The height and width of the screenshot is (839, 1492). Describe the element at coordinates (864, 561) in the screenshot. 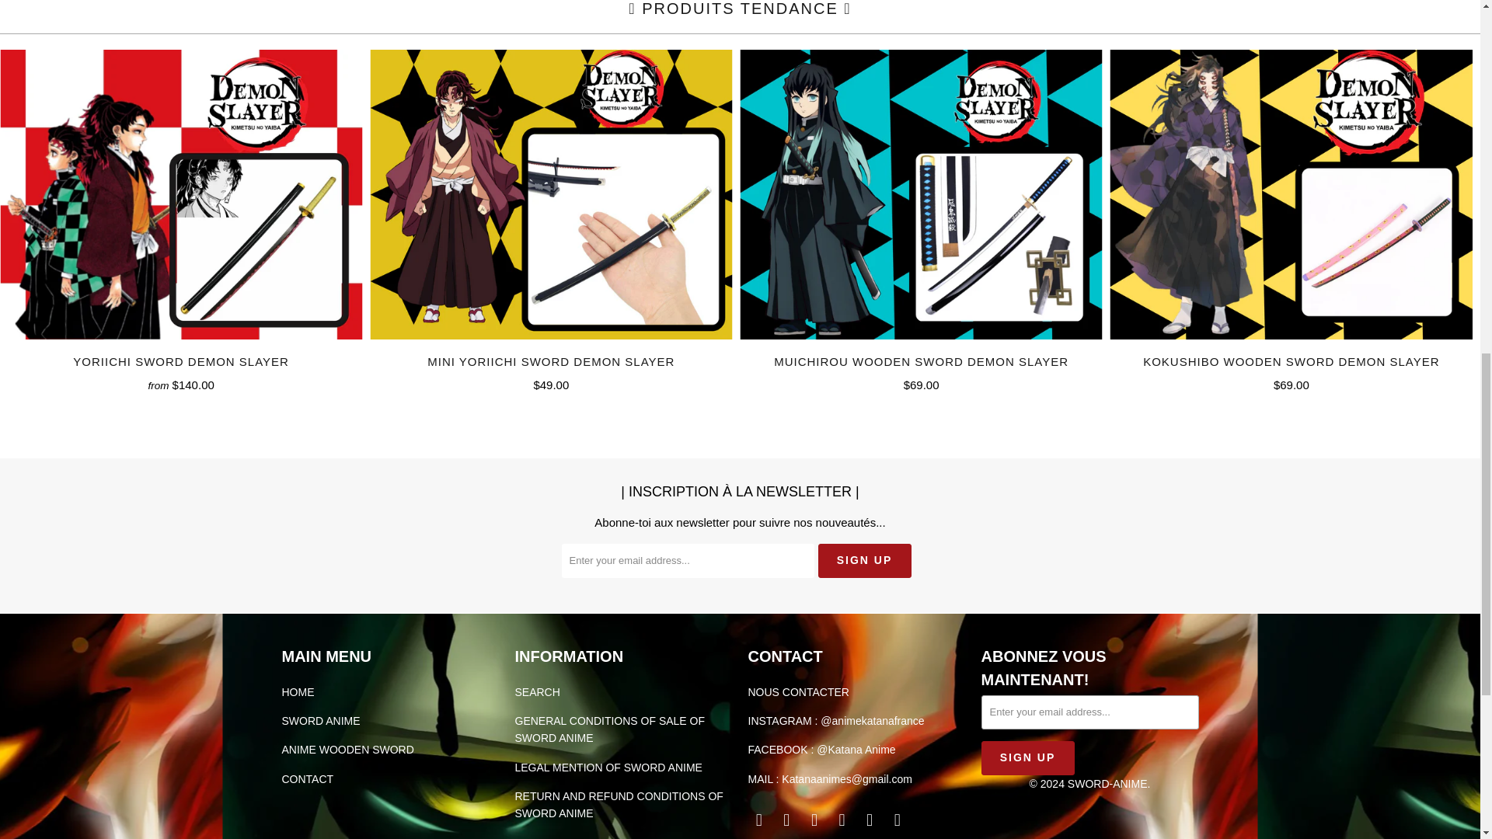

I see `Sign Up` at that location.